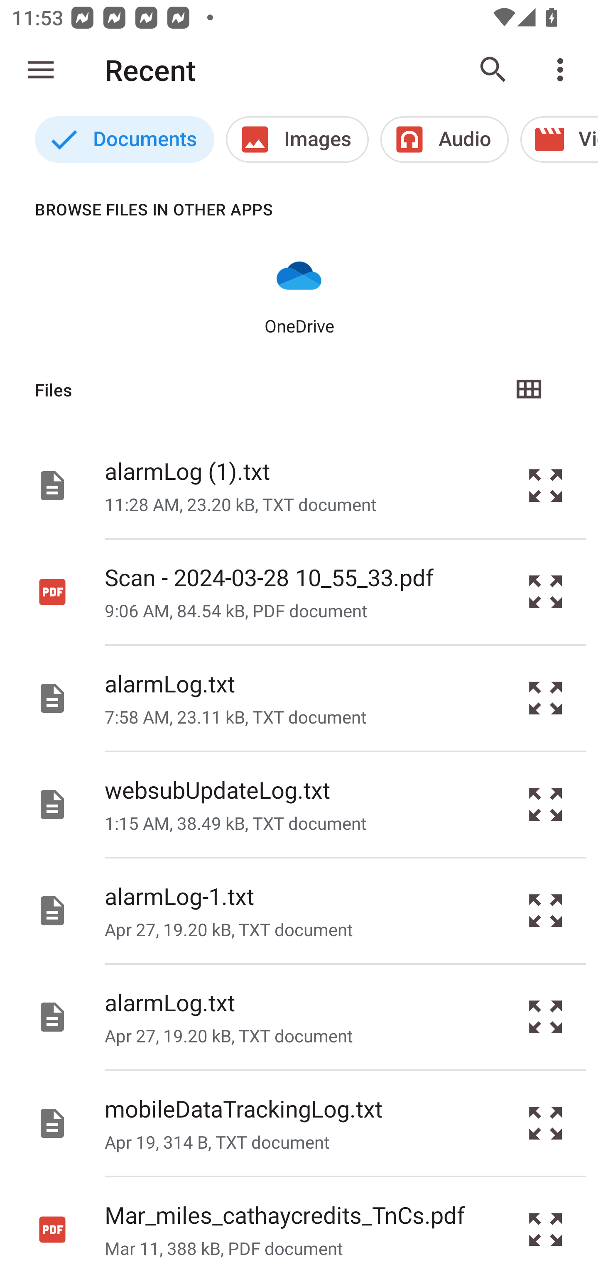  What do you see at coordinates (546, 592) in the screenshot?
I see `Preview the file Scan - 2024-03-28 10_55_33.pdf` at bounding box center [546, 592].